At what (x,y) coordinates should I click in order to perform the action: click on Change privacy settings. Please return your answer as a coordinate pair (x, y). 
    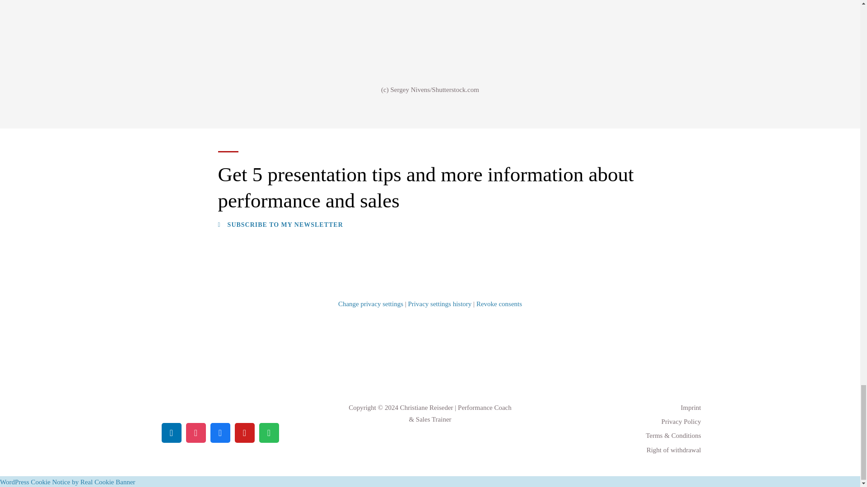
    Looking at the image, I should click on (370, 304).